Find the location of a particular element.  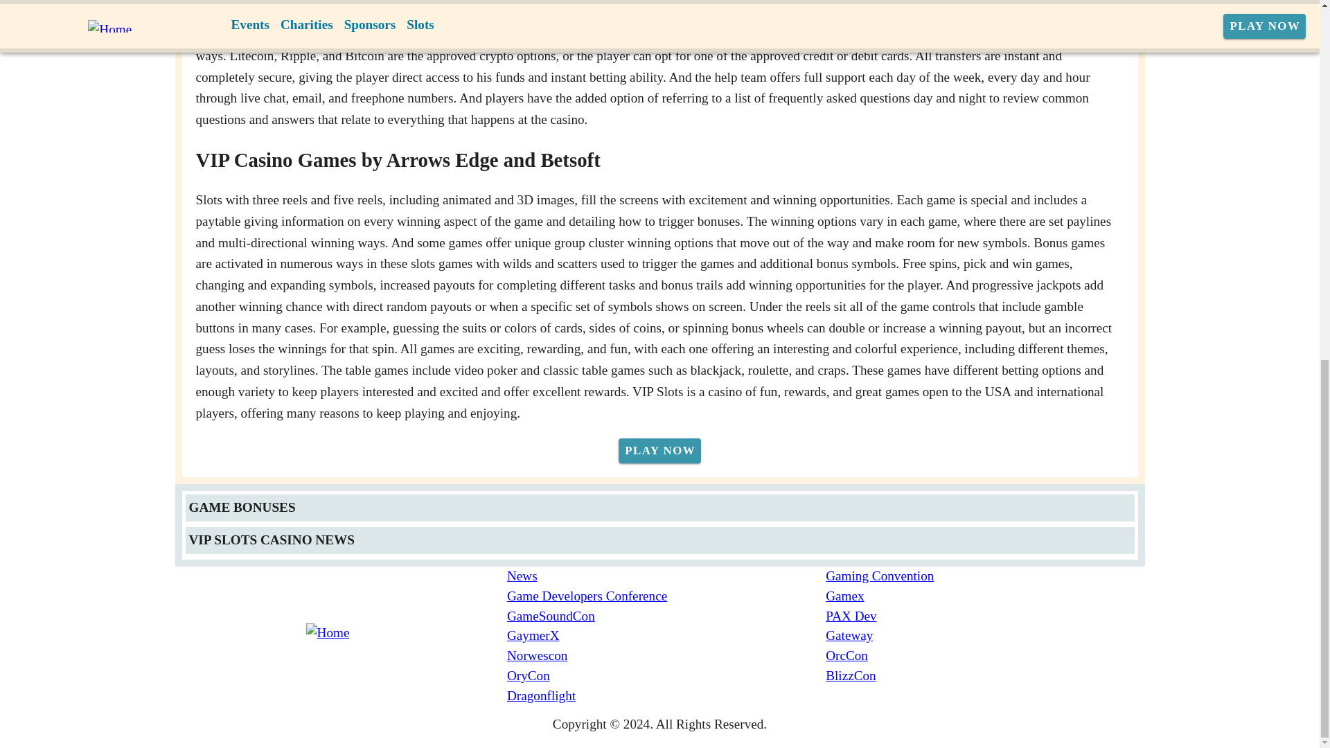

News is located at coordinates (666, 576).